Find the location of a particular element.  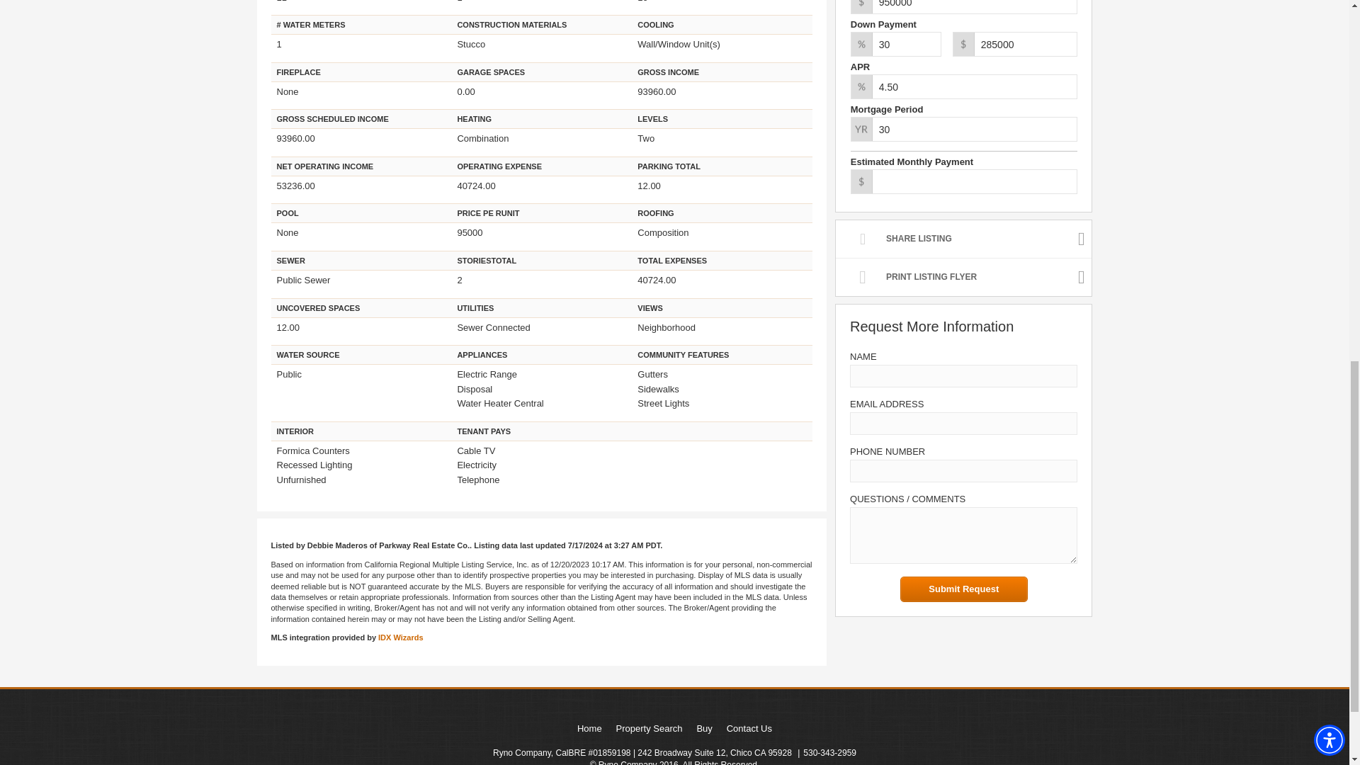

PRINT LISTING FLYER is located at coordinates (963, 276).